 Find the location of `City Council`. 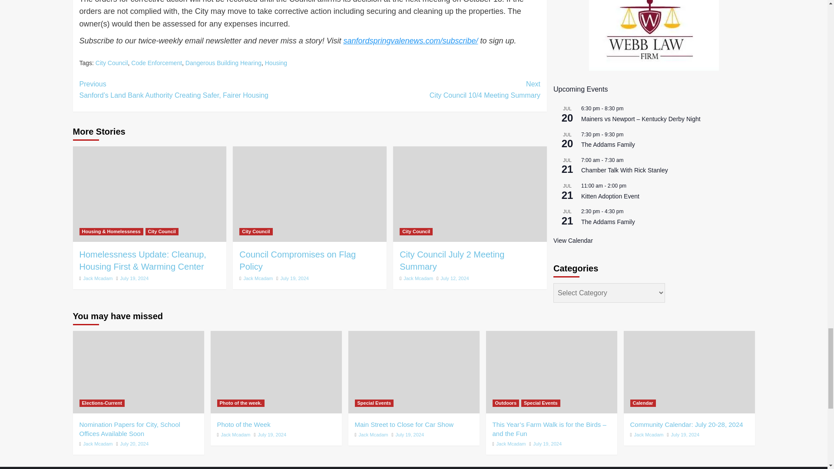

City Council is located at coordinates (112, 63).